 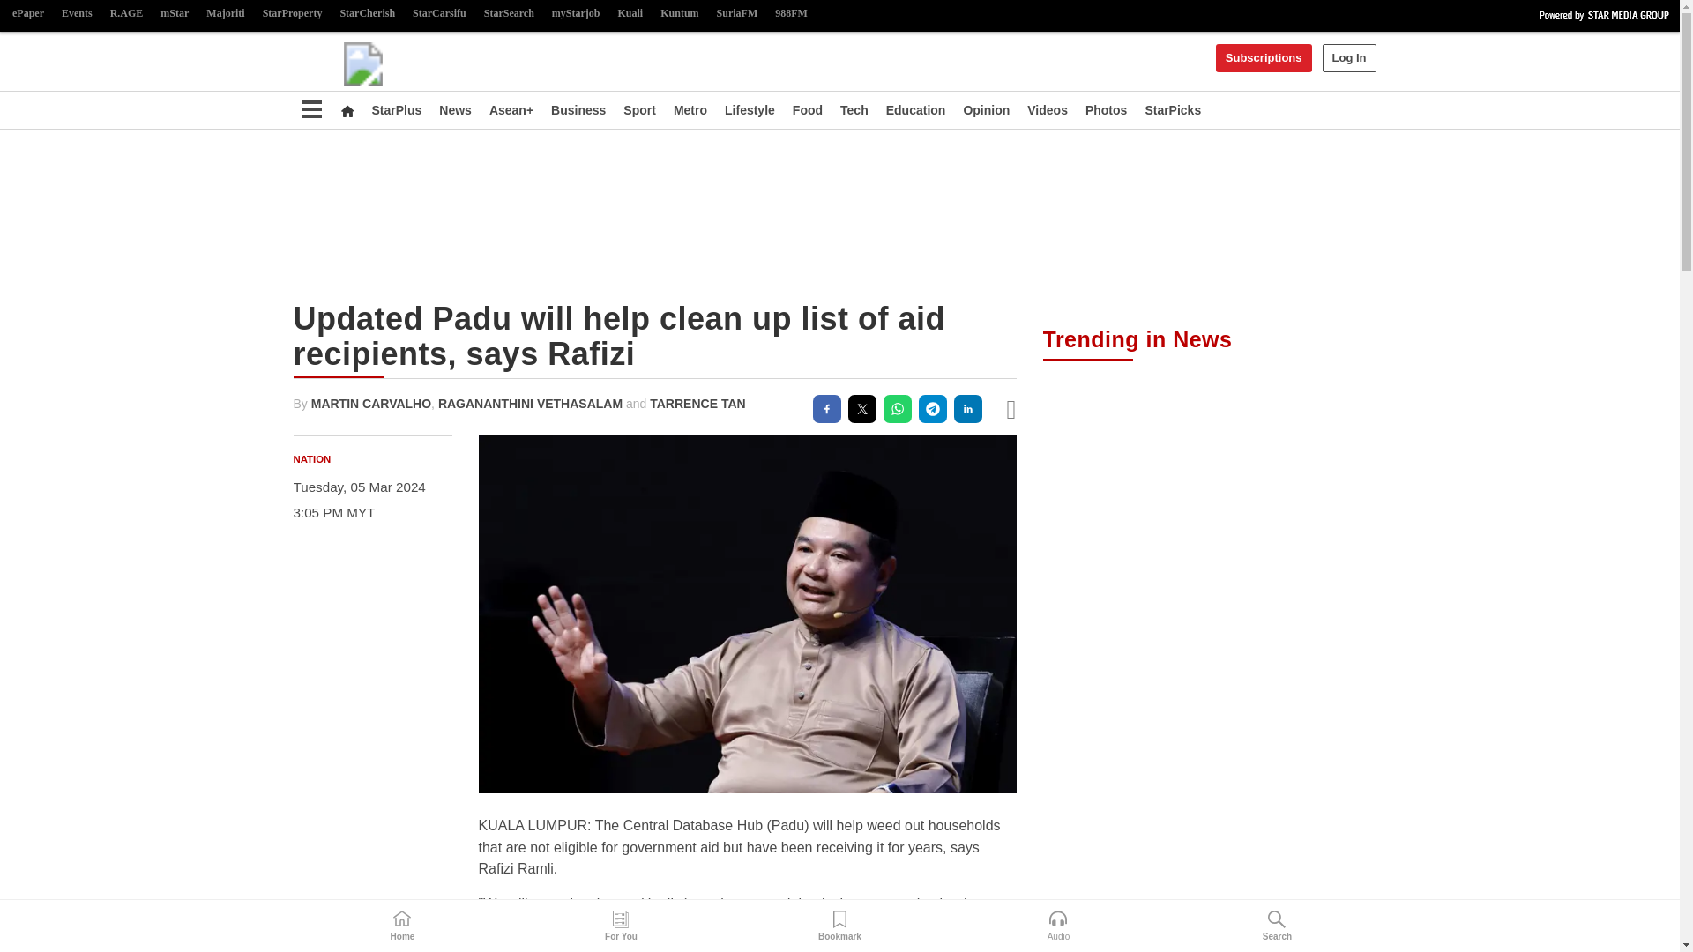 What do you see at coordinates (77, 14) in the screenshot?
I see `Events` at bounding box center [77, 14].